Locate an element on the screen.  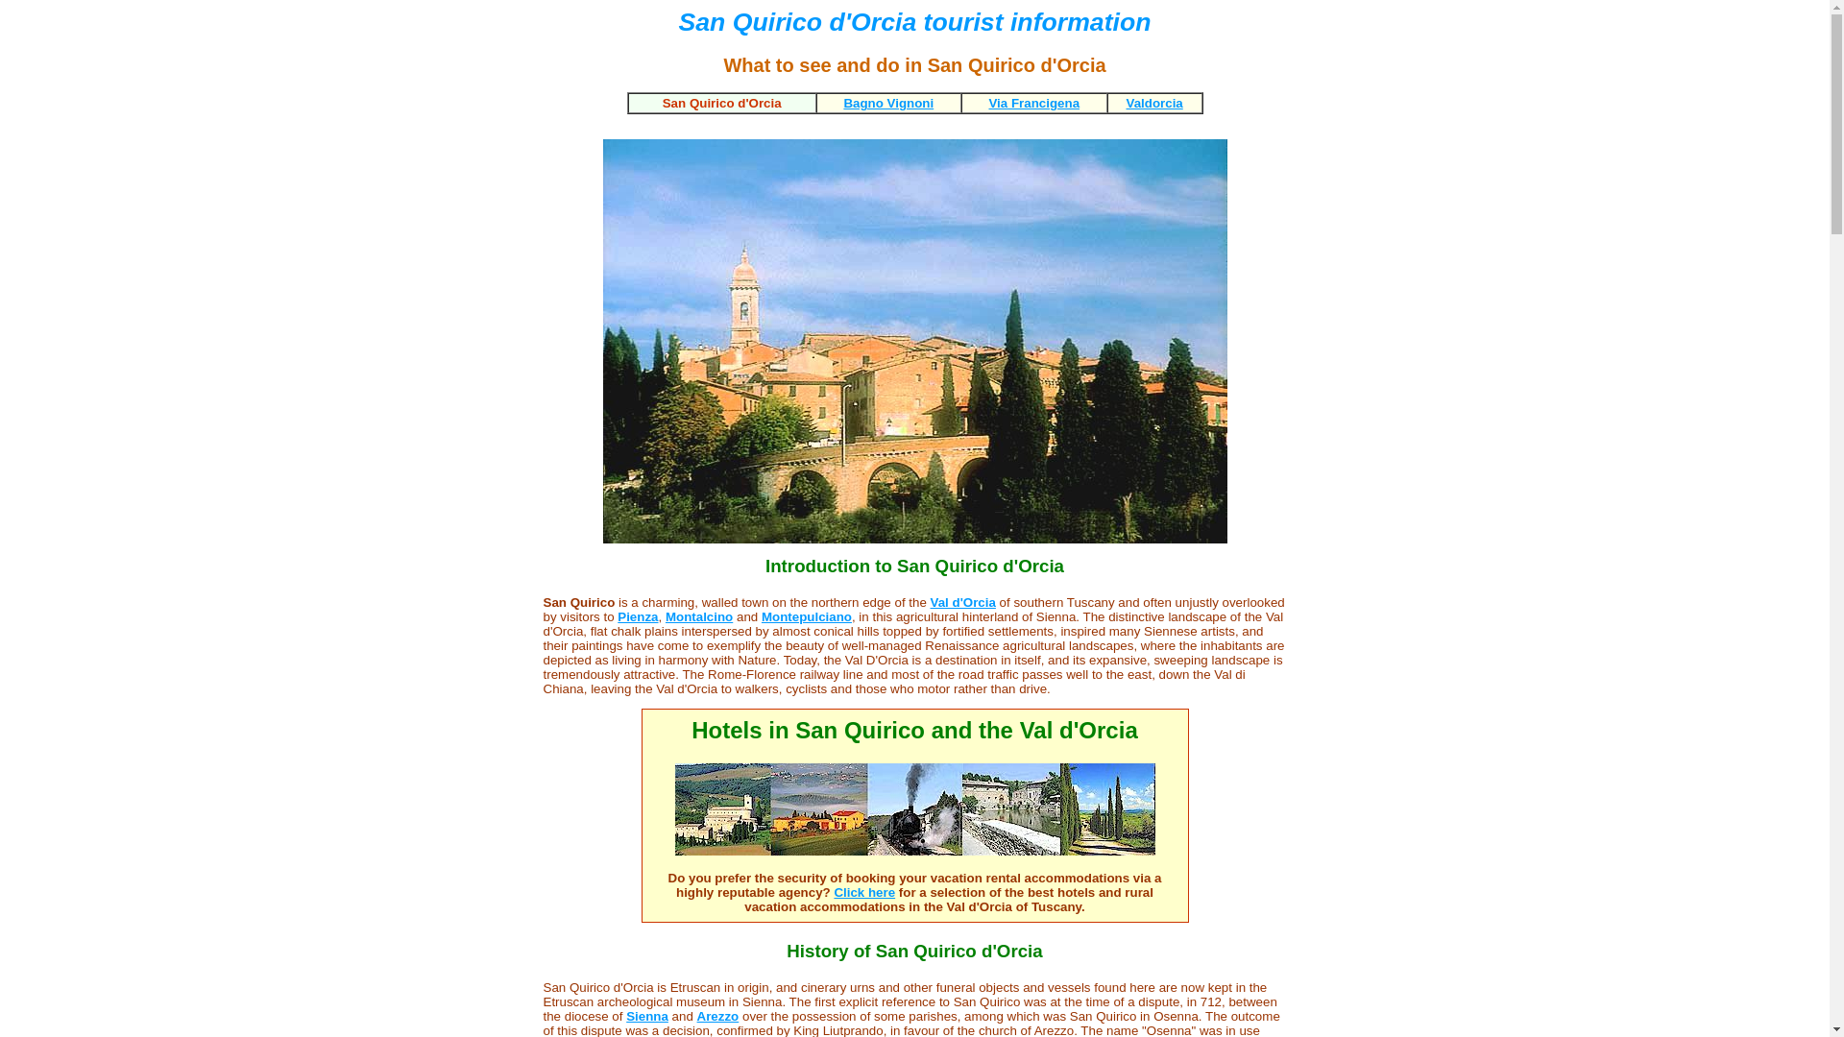
Sienna is located at coordinates (647, 1014).